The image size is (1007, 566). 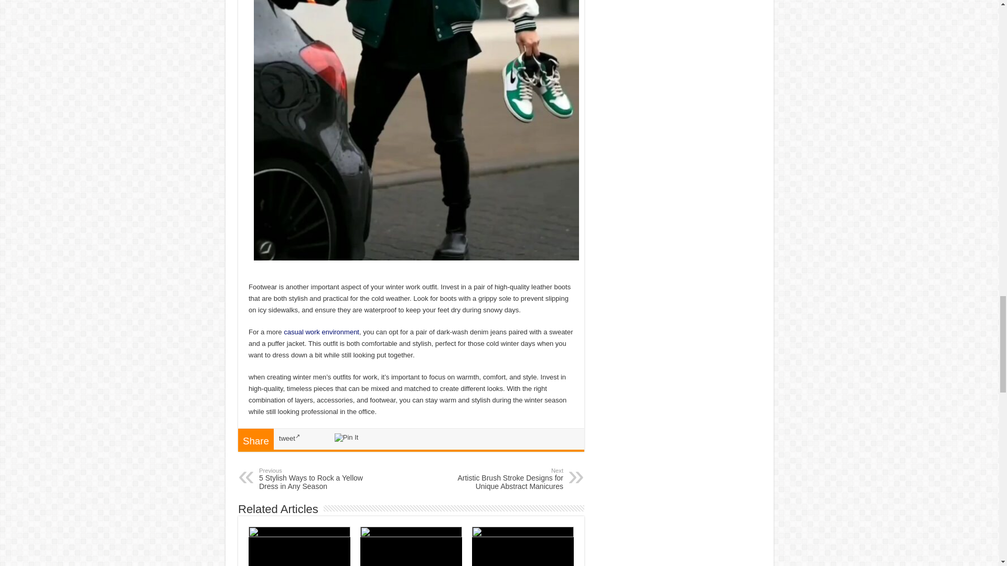 What do you see at coordinates (346, 438) in the screenshot?
I see `Pin It` at bounding box center [346, 438].